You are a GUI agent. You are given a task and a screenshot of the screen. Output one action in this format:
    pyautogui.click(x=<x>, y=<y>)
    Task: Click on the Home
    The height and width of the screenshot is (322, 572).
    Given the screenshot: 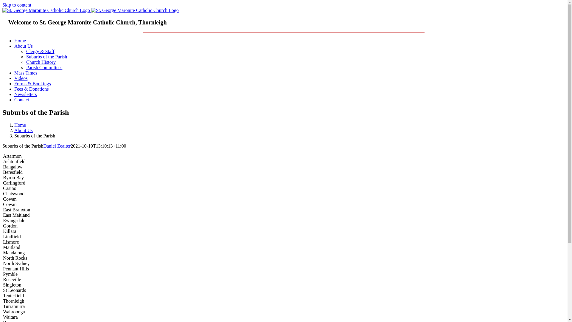 What is the action you would take?
    pyautogui.click(x=20, y=41)
    